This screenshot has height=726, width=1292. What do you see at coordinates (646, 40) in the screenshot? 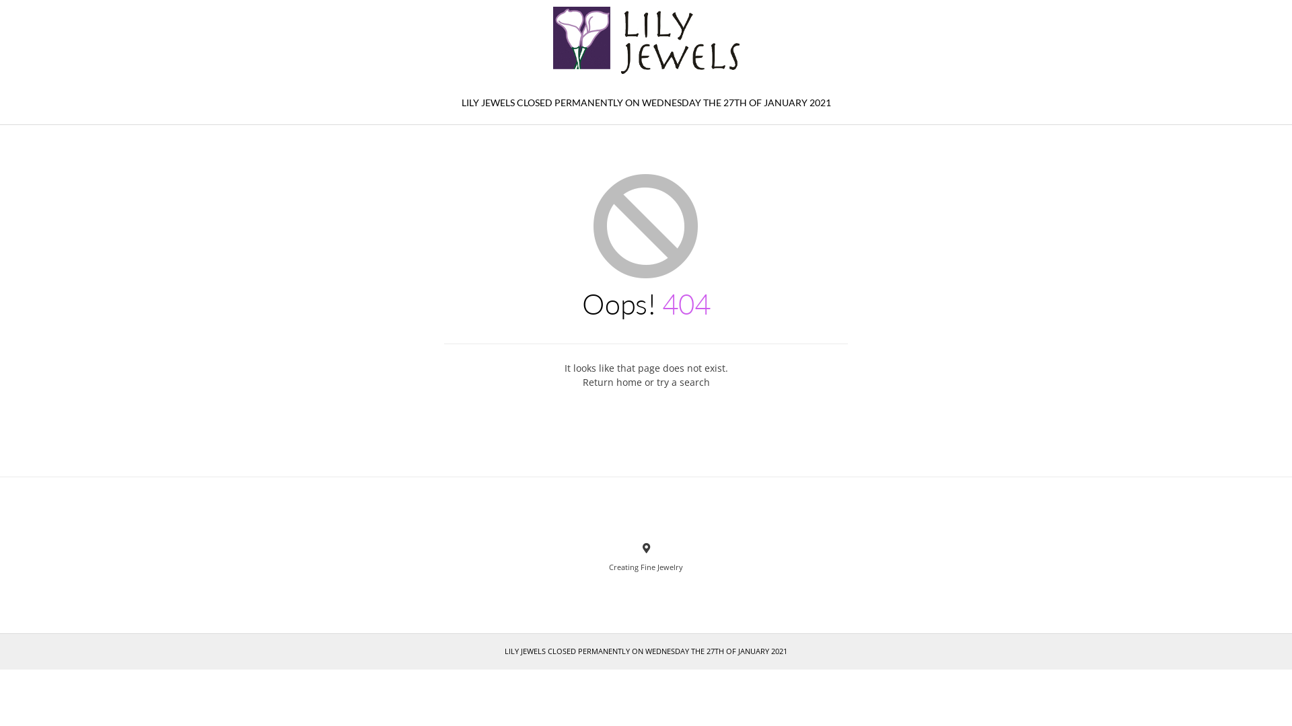
I see `Lily Jewels Paddington` at bounding box center [646, 40].